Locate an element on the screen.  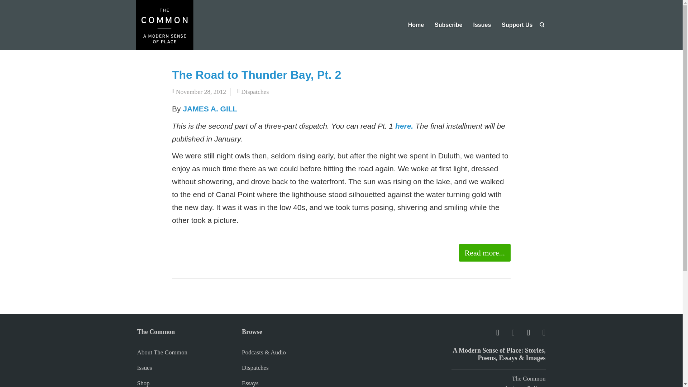
JAMES A. GILL is located at coordinates (210, 109).